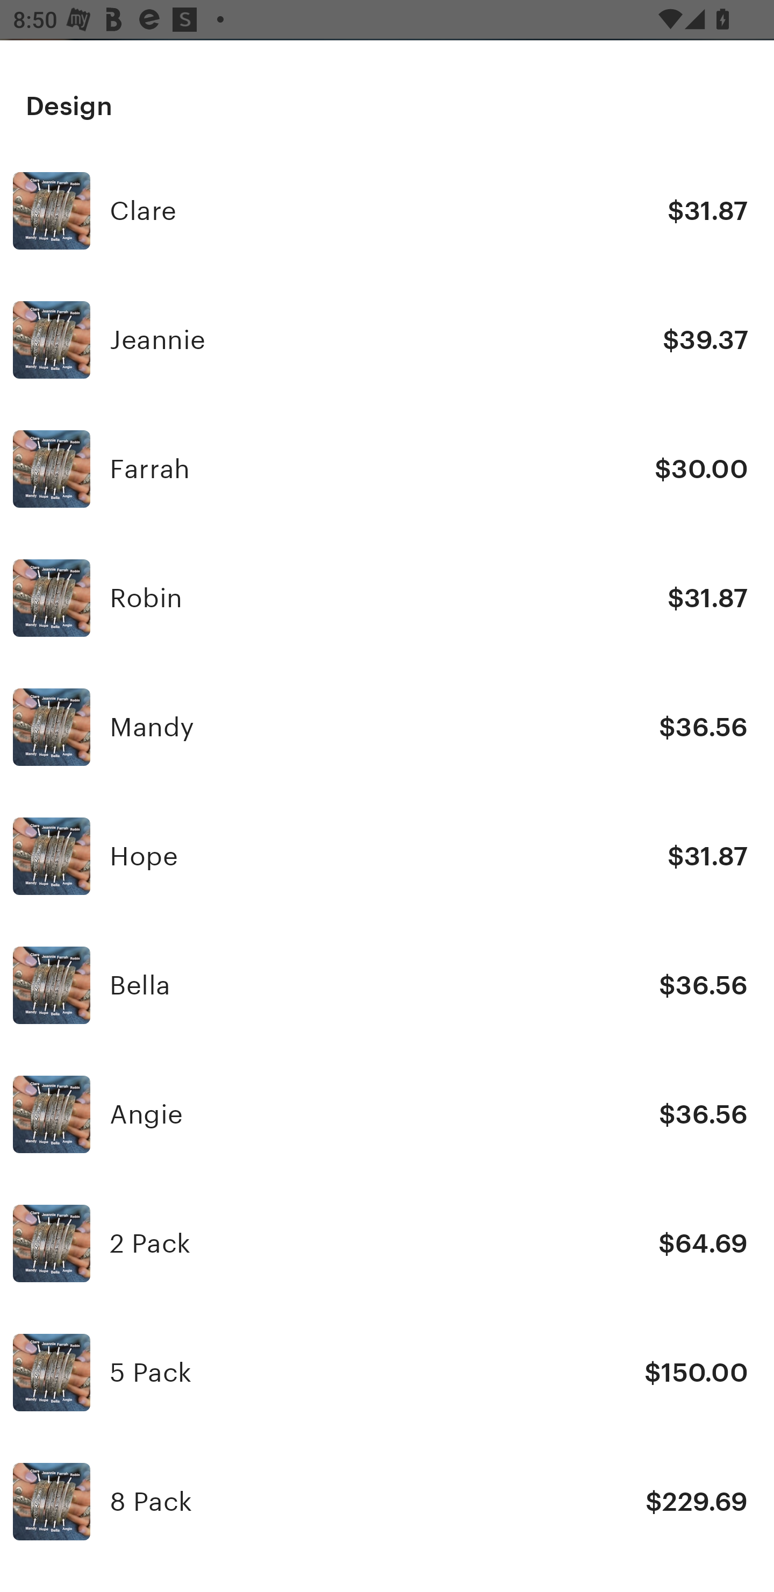  I want to click on Clare $31.87, so click(387, 211).